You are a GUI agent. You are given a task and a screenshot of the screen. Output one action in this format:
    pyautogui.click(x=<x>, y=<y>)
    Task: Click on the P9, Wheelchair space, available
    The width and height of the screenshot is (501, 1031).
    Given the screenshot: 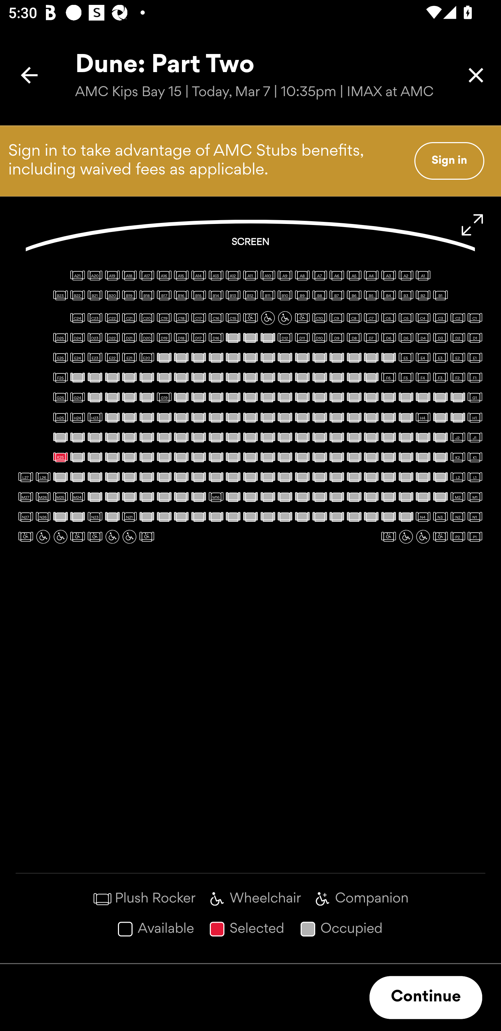 What is the action you would take?
    pyautogui.click(x=112, y=536)
    